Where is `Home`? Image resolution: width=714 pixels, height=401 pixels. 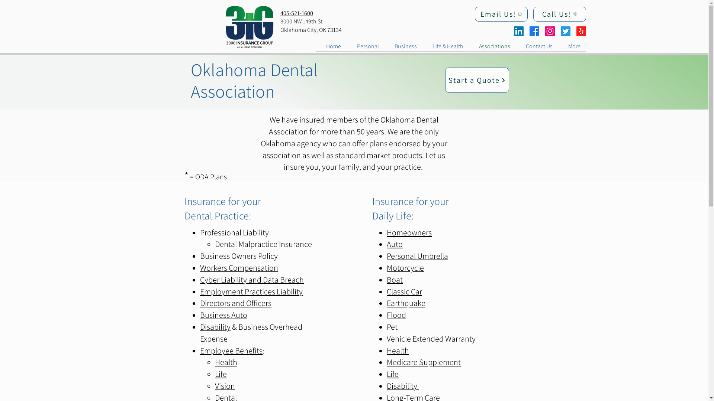 Home is located at coordinates (331, 46).